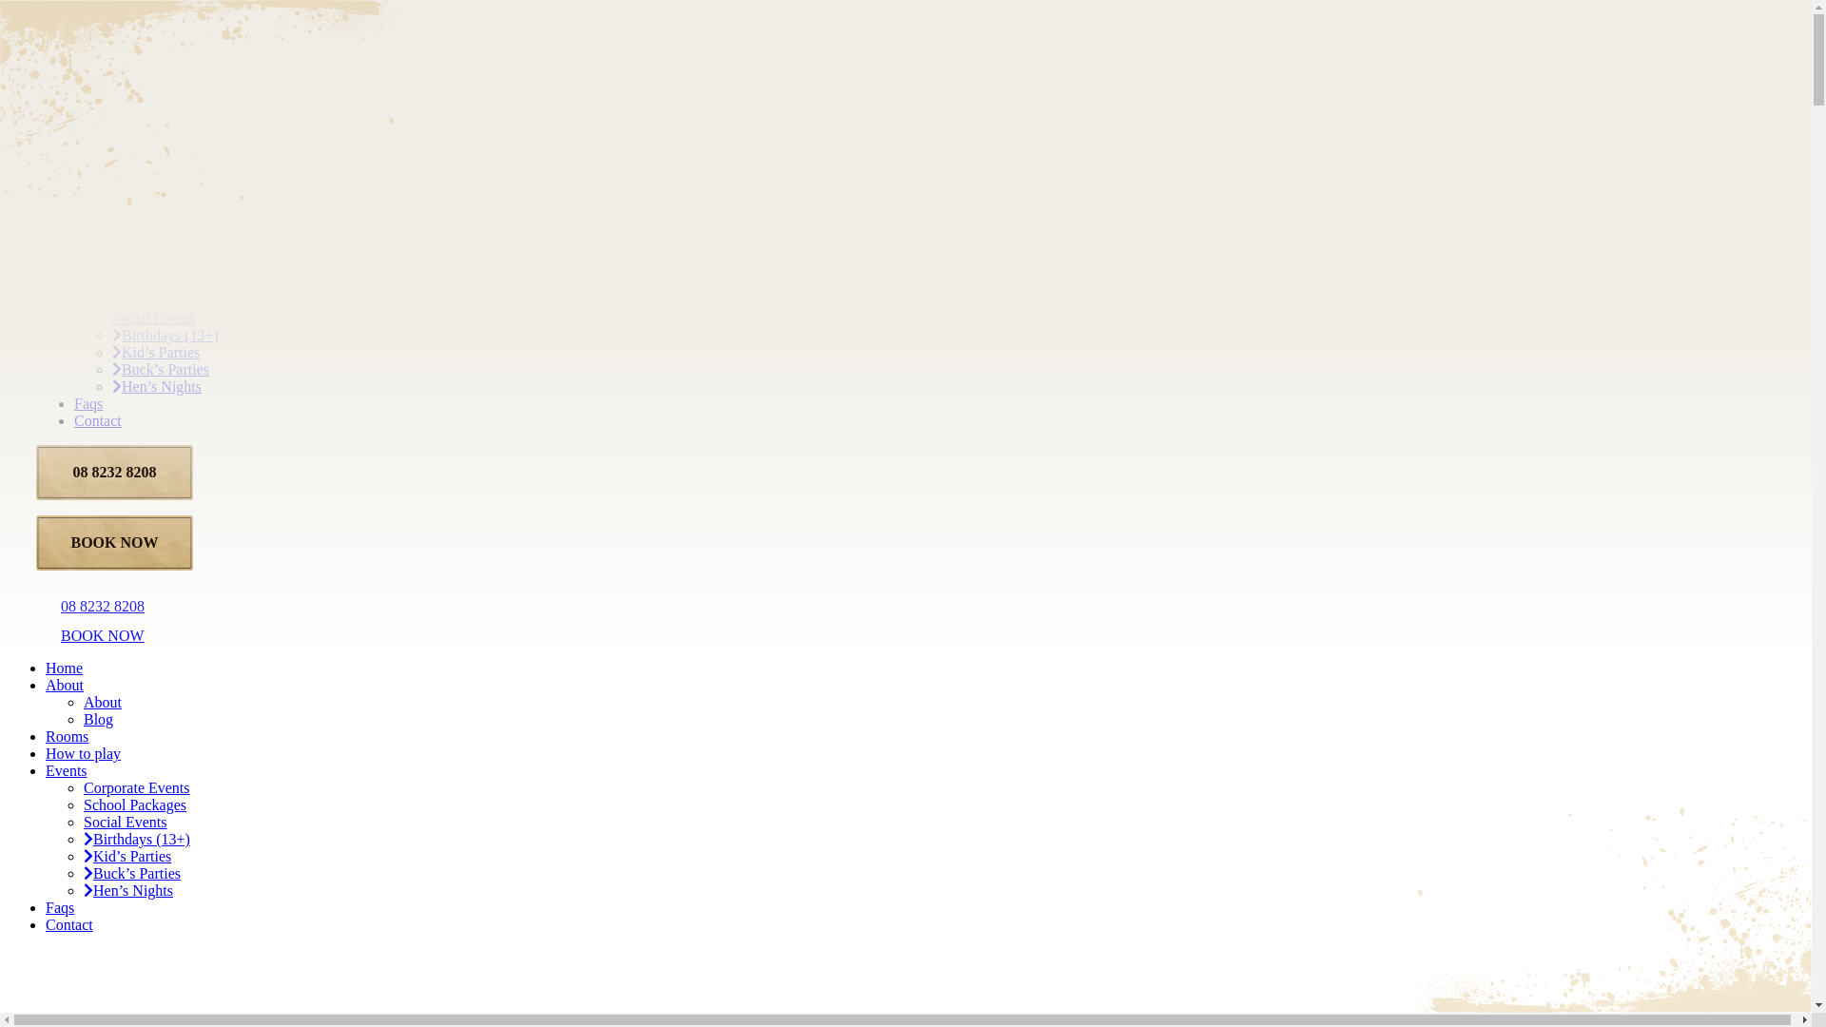  What do you see at coordinates (131, 183) in the screenshot?
I see `About` at bounding box center [131, 183].